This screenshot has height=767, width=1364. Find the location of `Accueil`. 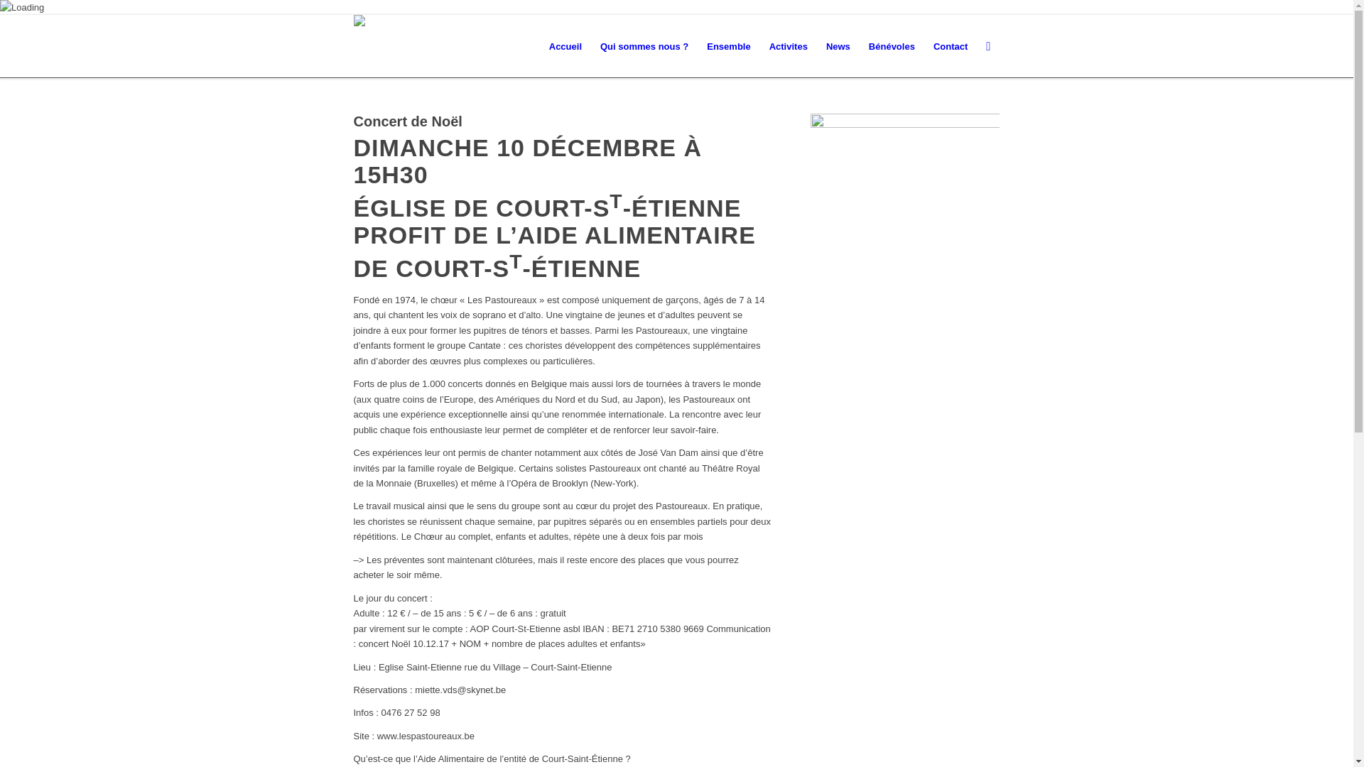

Accueil is located at coordinates (565, 47).